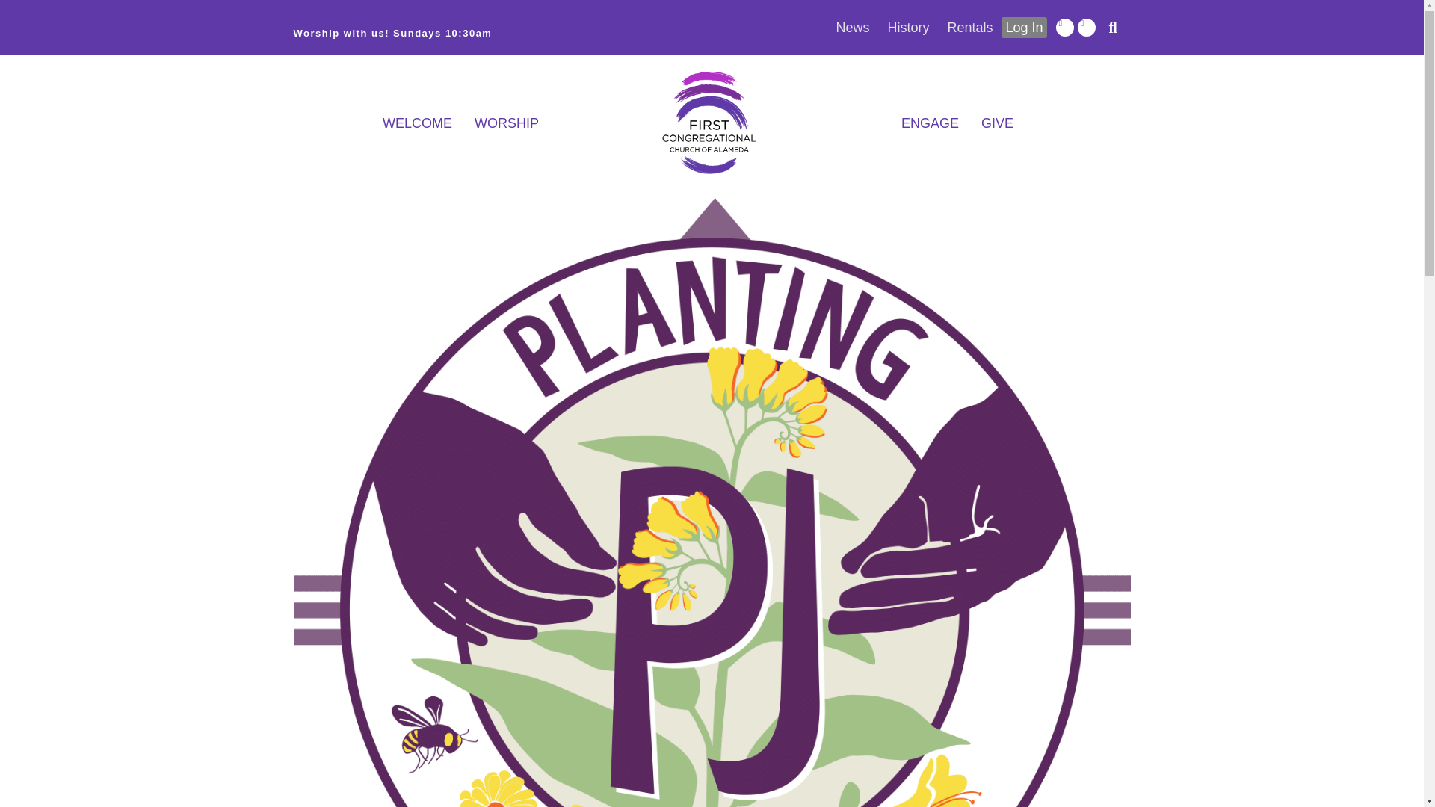 This screenshot has height=807, width=1435. What do you see at coordinates (908, 27) in the screenshot?
I see `History` at bounding box center [908, 27].